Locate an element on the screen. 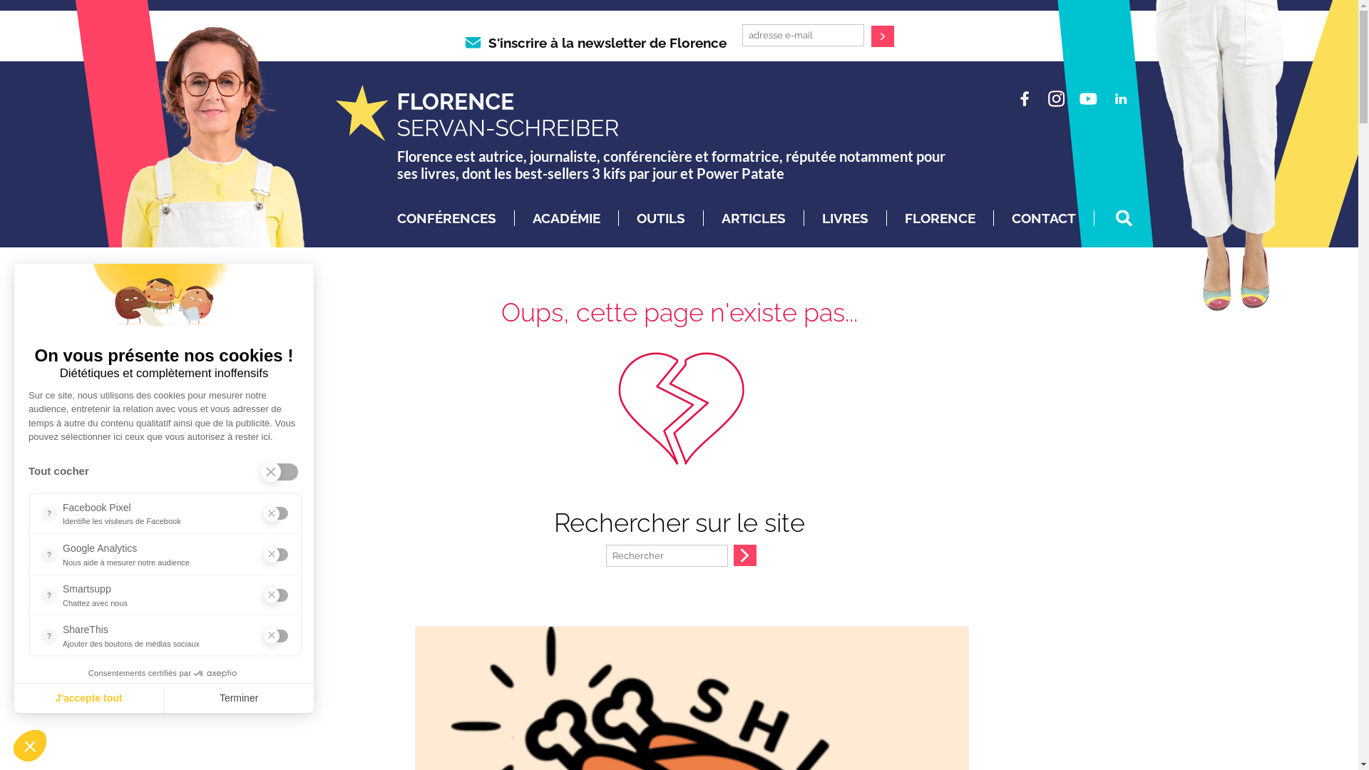 The height and width of the screenshot is (770, 1369). LIVRES is located at coordinates (844, 218).